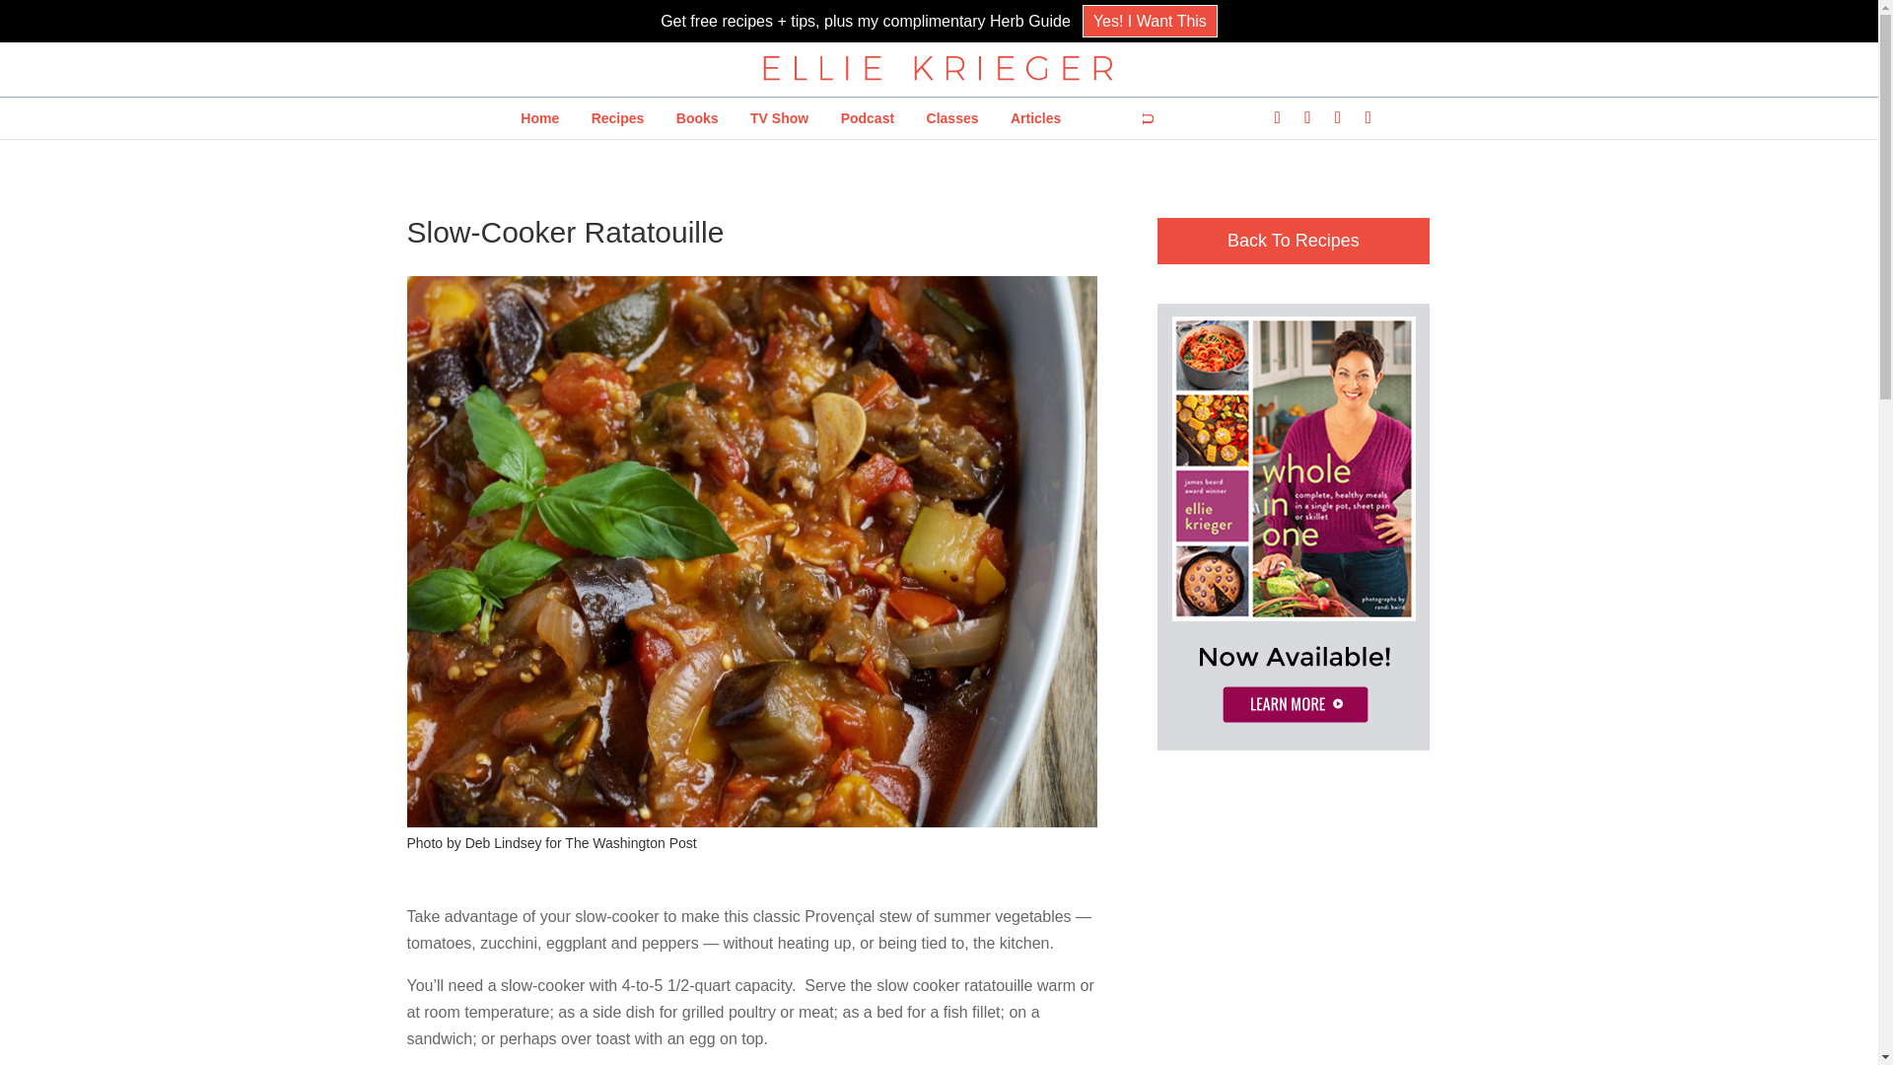  I want to click on Home, so click(540, 118).